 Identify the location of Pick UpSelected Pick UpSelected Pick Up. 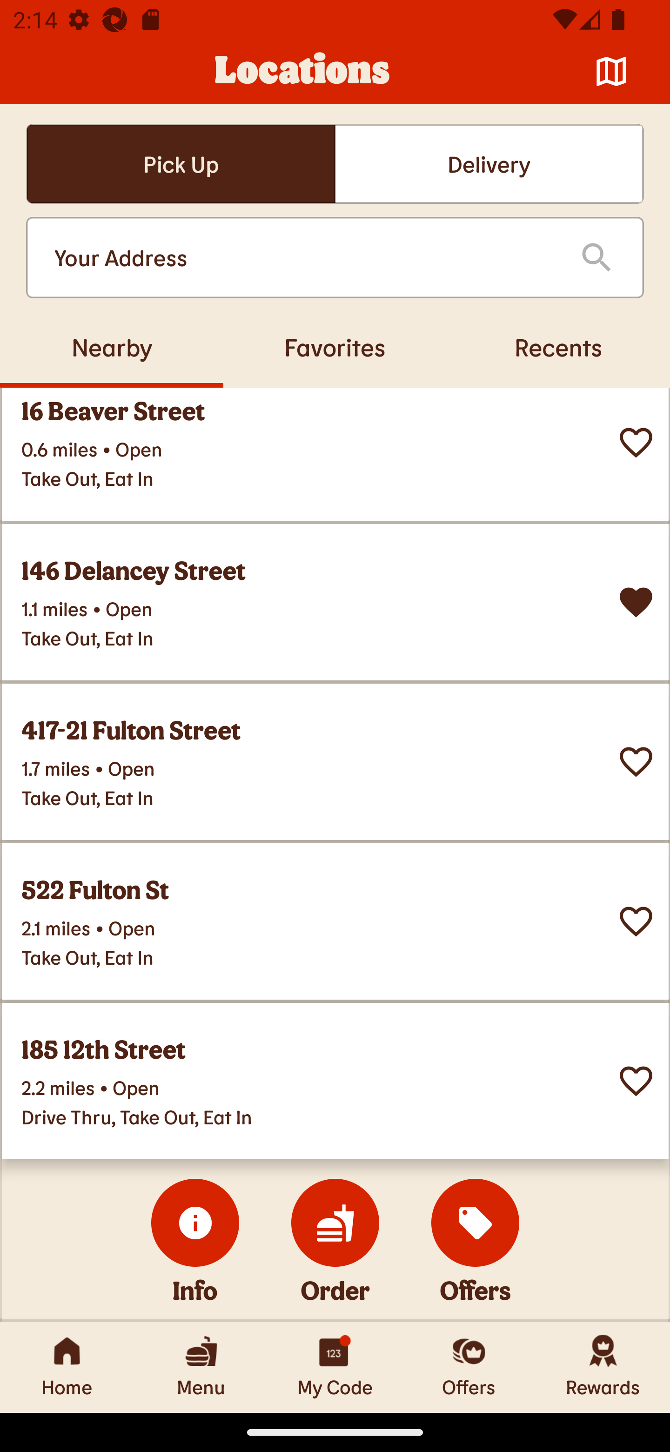
(181, 164).